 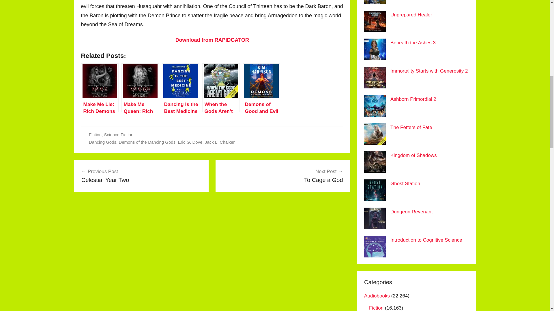 What do you see at coordinates (119, 135) in the screenshot?
I see `Science Fiction` at bounding box center [119, 135].